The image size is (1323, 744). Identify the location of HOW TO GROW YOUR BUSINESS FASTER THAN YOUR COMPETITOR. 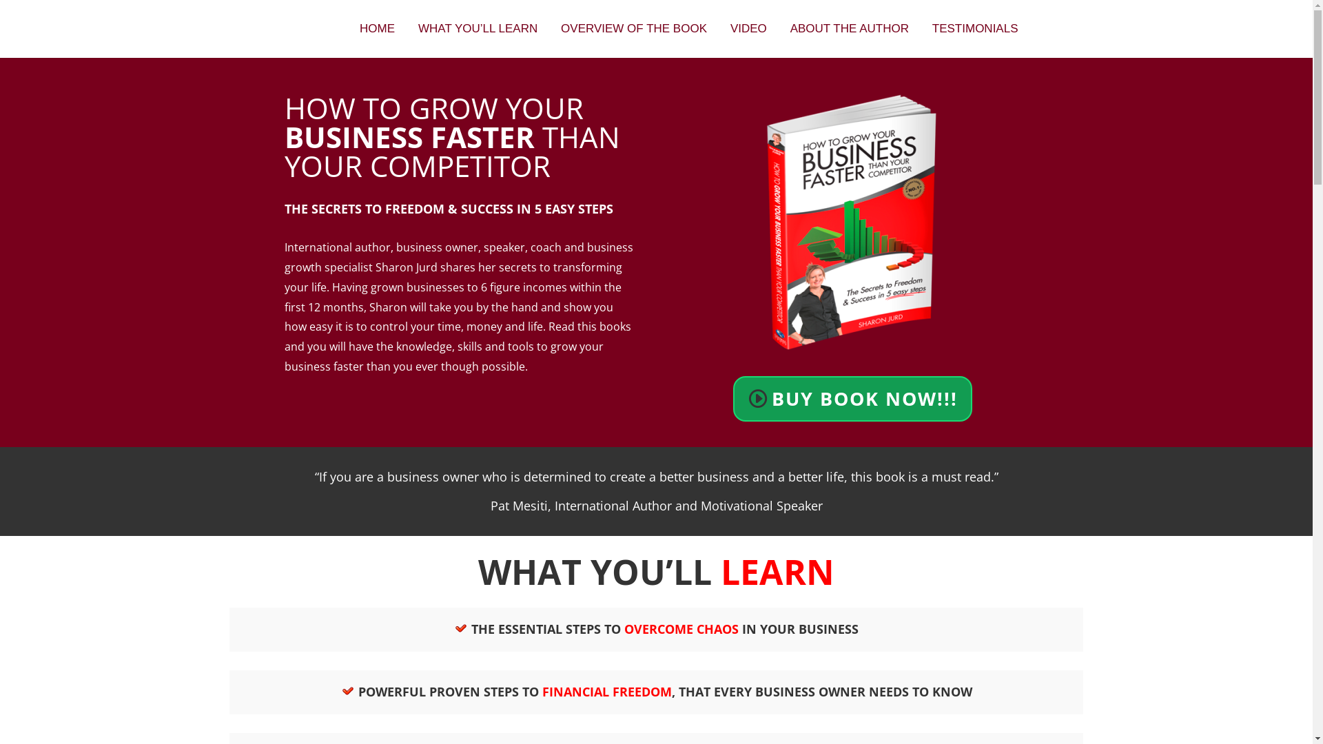
(853, 225).